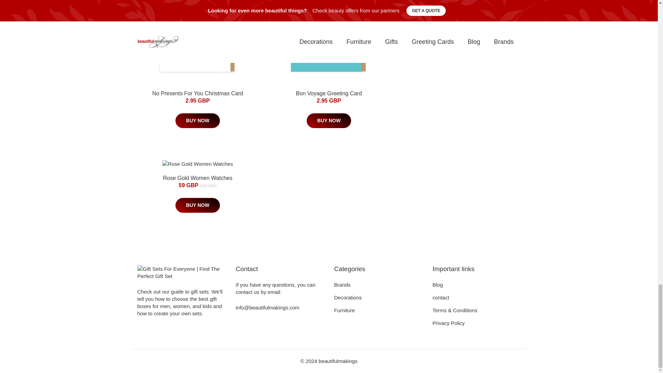 This screenshot has width=663, height=373. What do you see at coordinates (329, 93) in the screenshot?
I see `Bon Voyage Greeting Card` at bounding box center [329, 93].